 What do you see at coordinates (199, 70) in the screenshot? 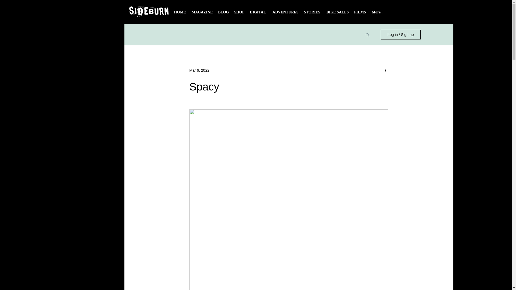
I see `Mar 6, 2022` at bounding box center [199, 70].